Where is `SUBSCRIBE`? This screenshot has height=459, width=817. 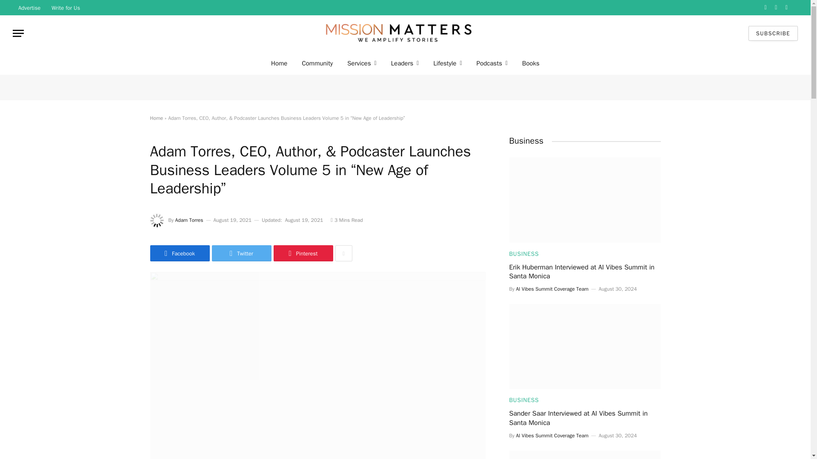
SUBSCRIBE is located at coordinates (773, 33).